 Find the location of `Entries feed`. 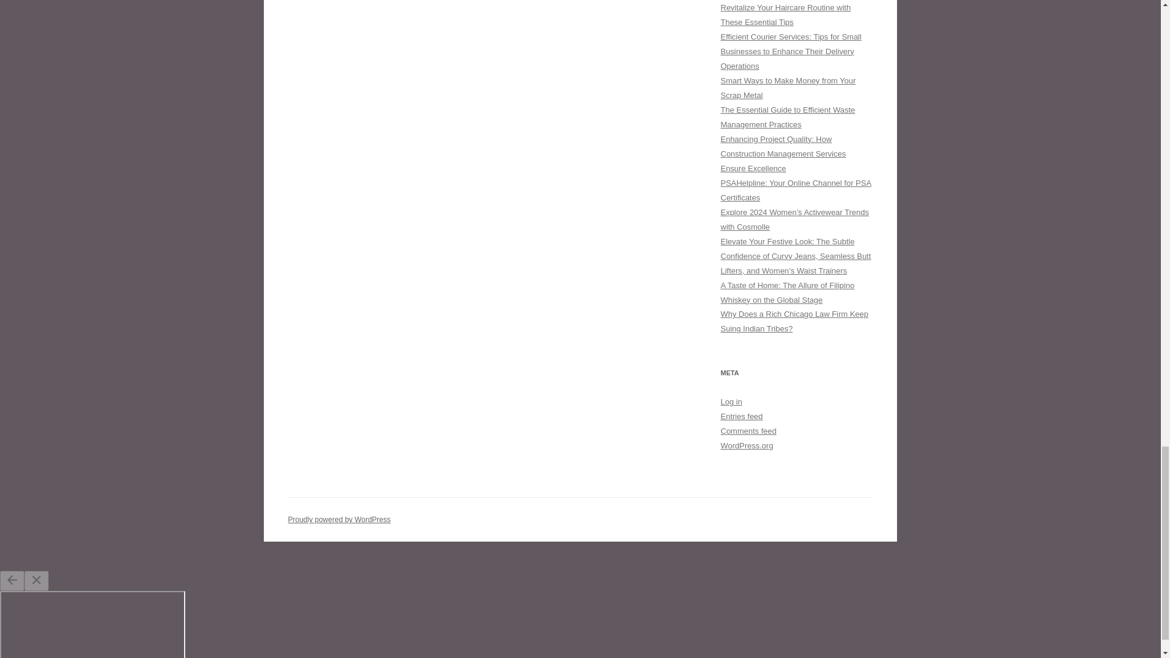

Entries feed is located at coordinates (741, 417).